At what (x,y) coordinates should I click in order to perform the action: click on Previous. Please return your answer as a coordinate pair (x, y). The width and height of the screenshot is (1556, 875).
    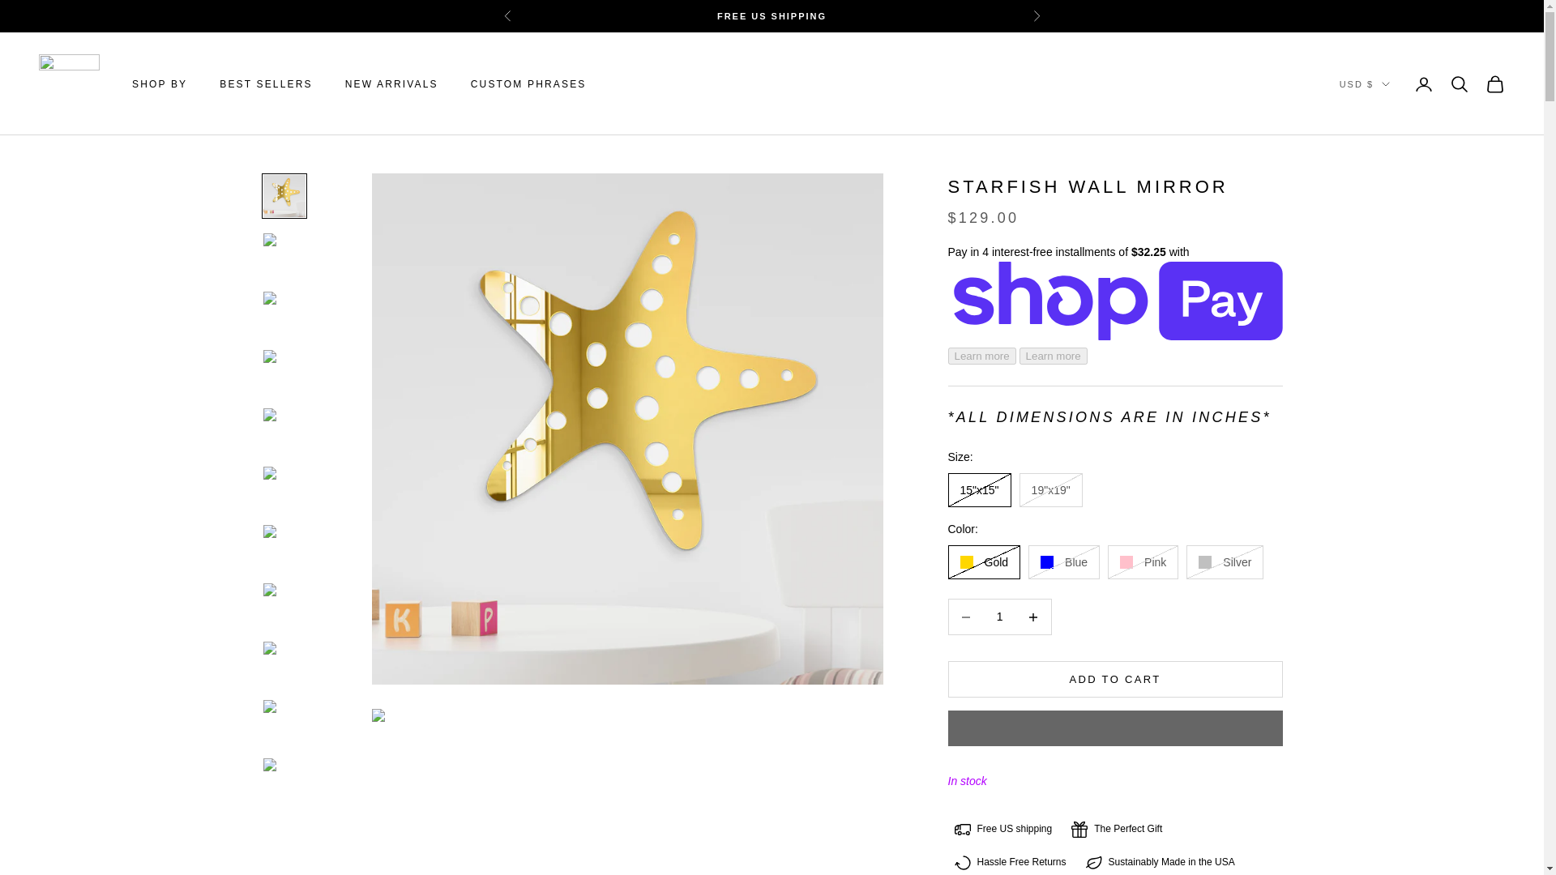
    Looking at the image, I should click on (507, 16).